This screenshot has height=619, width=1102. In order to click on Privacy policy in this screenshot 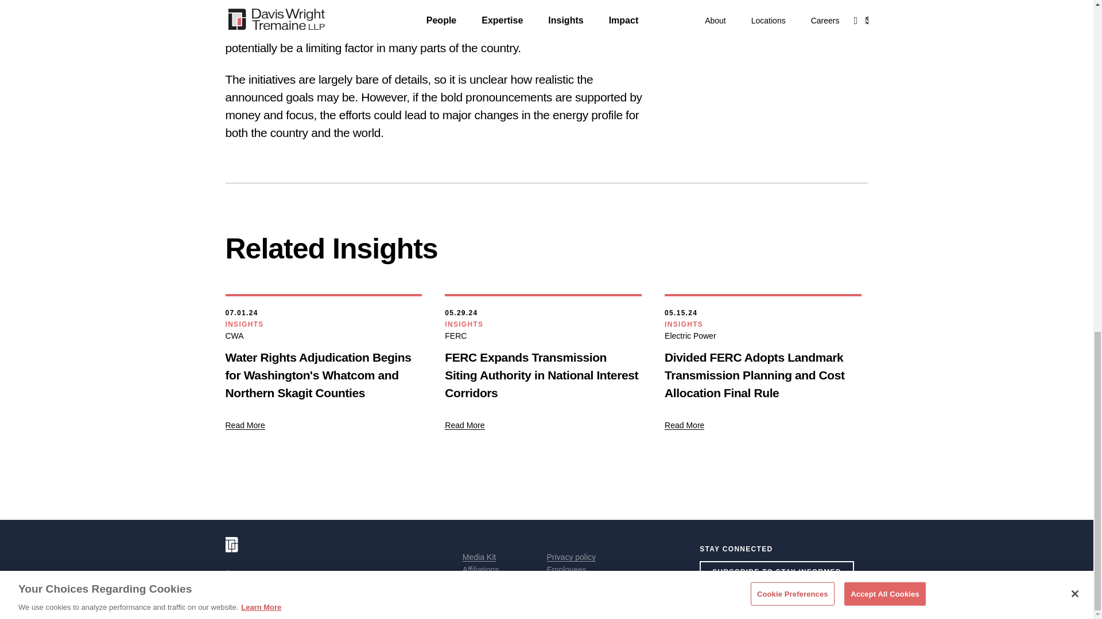, I will do `click(571, 557)`.